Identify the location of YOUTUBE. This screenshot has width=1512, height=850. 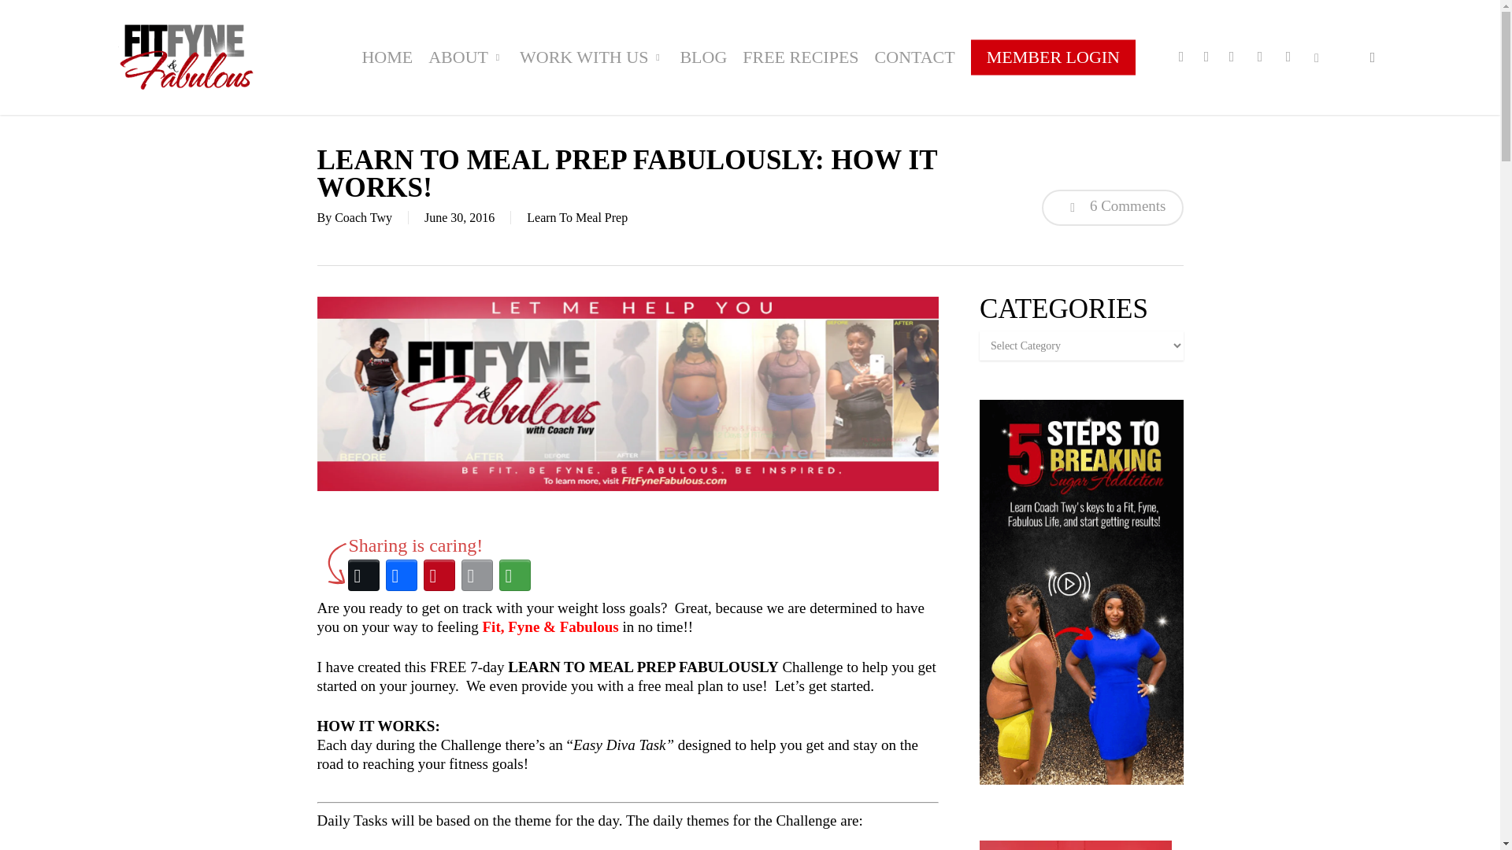
(1260, 57).